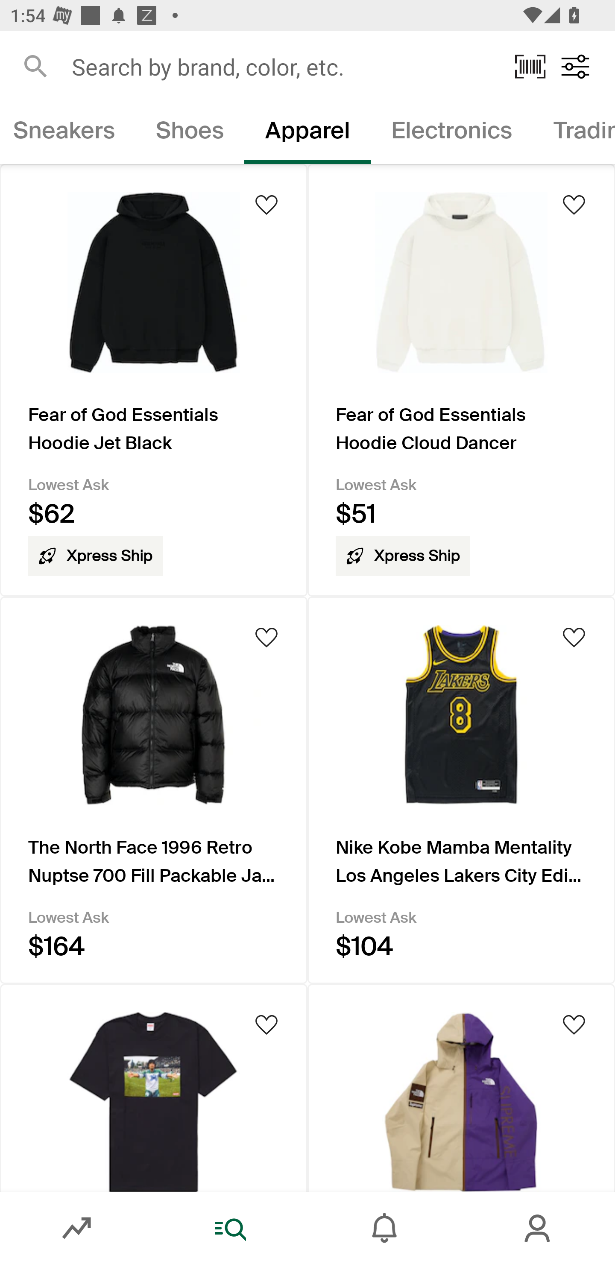 The image size is (615, 1264). I want to click on Inbox, so click(384, 1228).